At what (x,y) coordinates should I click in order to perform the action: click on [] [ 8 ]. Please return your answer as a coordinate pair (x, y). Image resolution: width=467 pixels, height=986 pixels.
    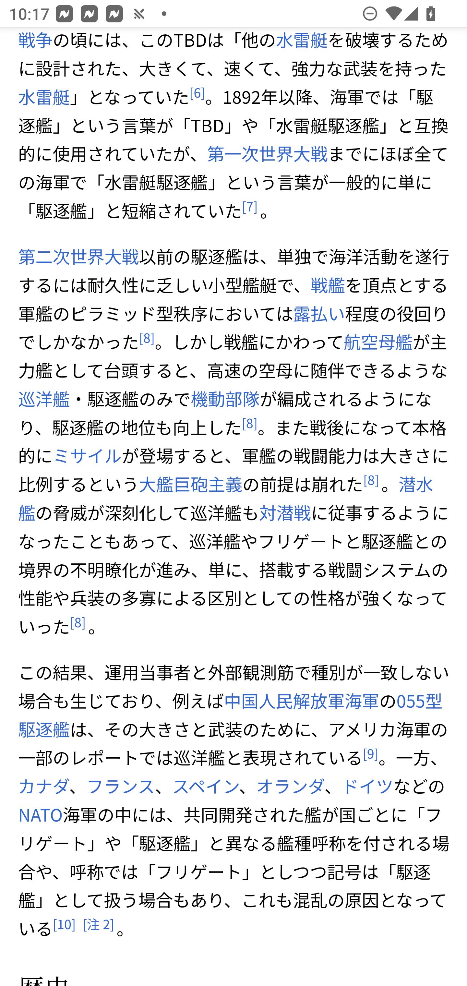
    Looking at the image, I should click on (249, 423).